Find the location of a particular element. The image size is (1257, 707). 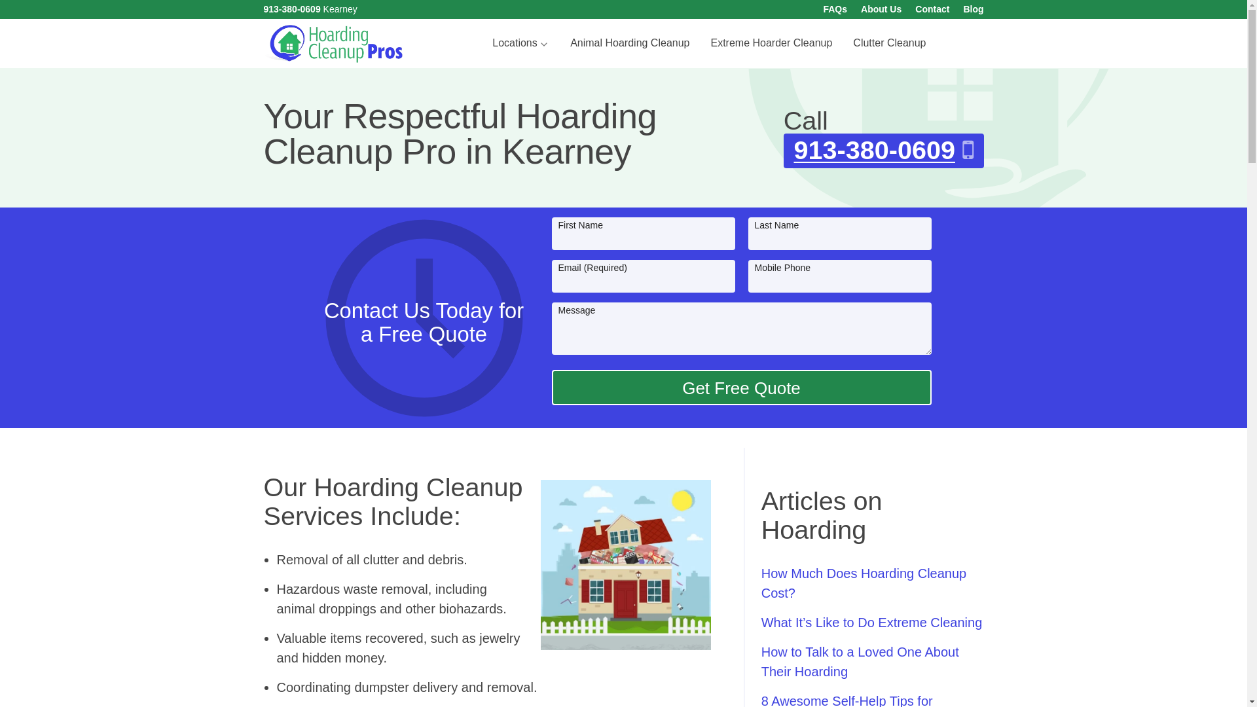

Contact is located at coordinates (932, 9).